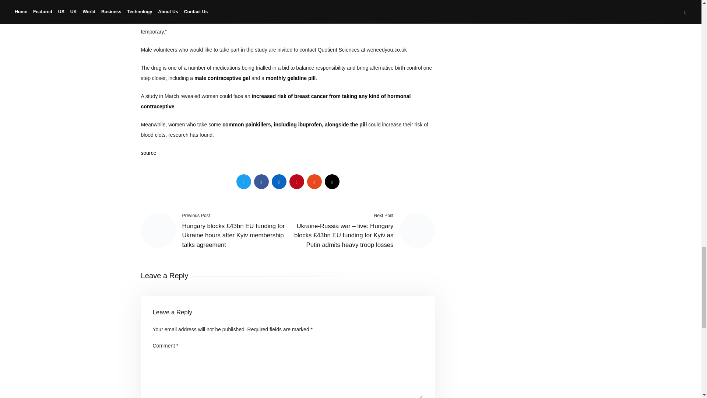 The width and height of the screenshot is (707, 398). I want to click on common painkillers, including ibuprofen, alongside the pill, so click(295, 125).